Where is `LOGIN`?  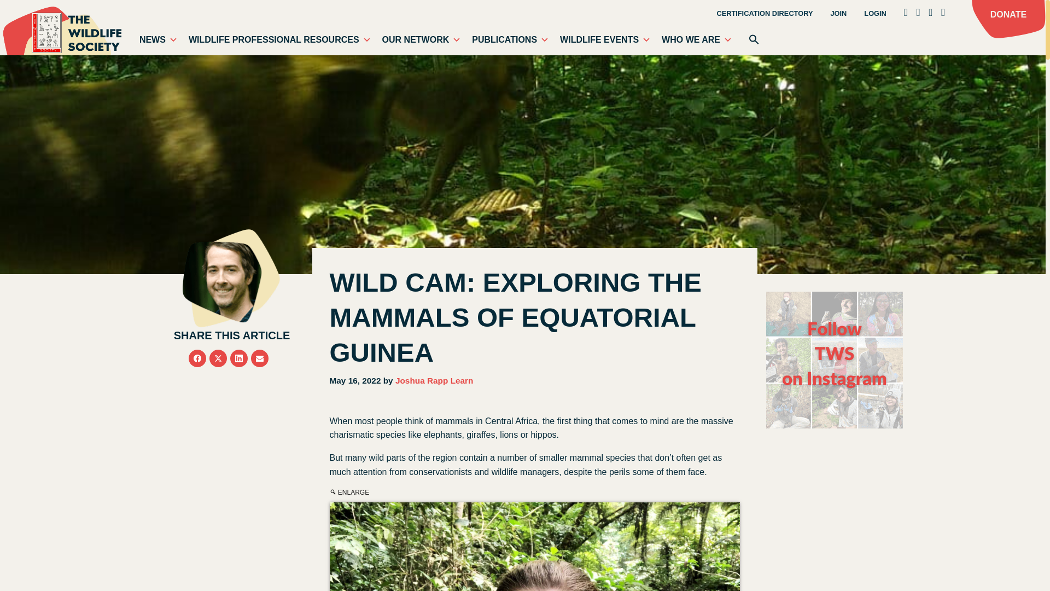 LOGIN is located at coordinates (875, 14).